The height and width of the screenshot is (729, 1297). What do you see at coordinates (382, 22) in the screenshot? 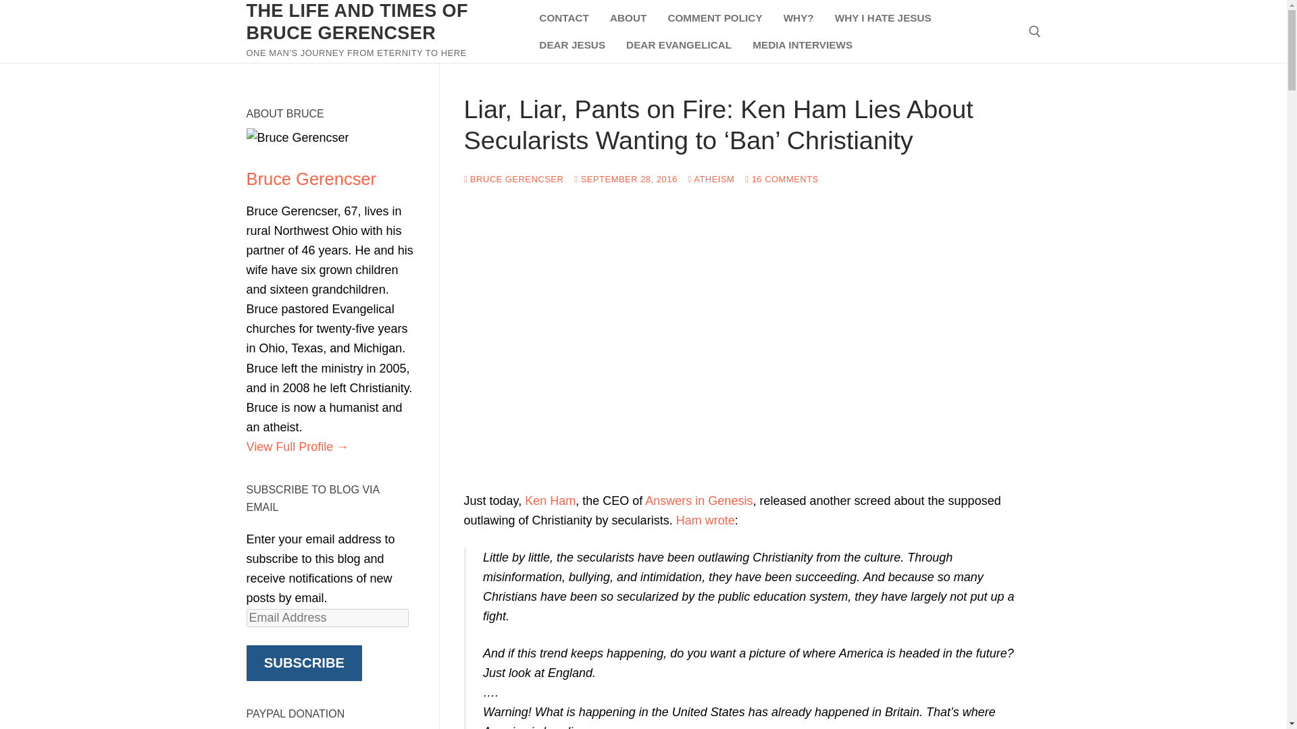
I see `THE LIFE AND TIMES OF BRUCE GERENCSER` at bounding box center [382, 22].